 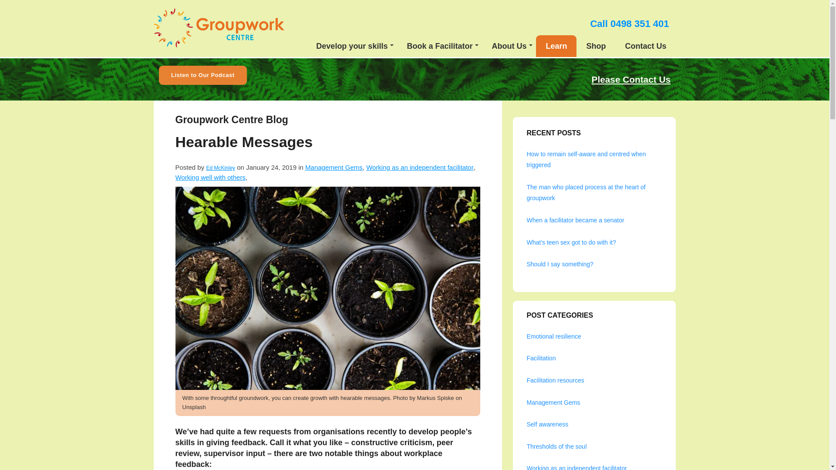 I want to click on Working well with others, so click(x=210, y=177).